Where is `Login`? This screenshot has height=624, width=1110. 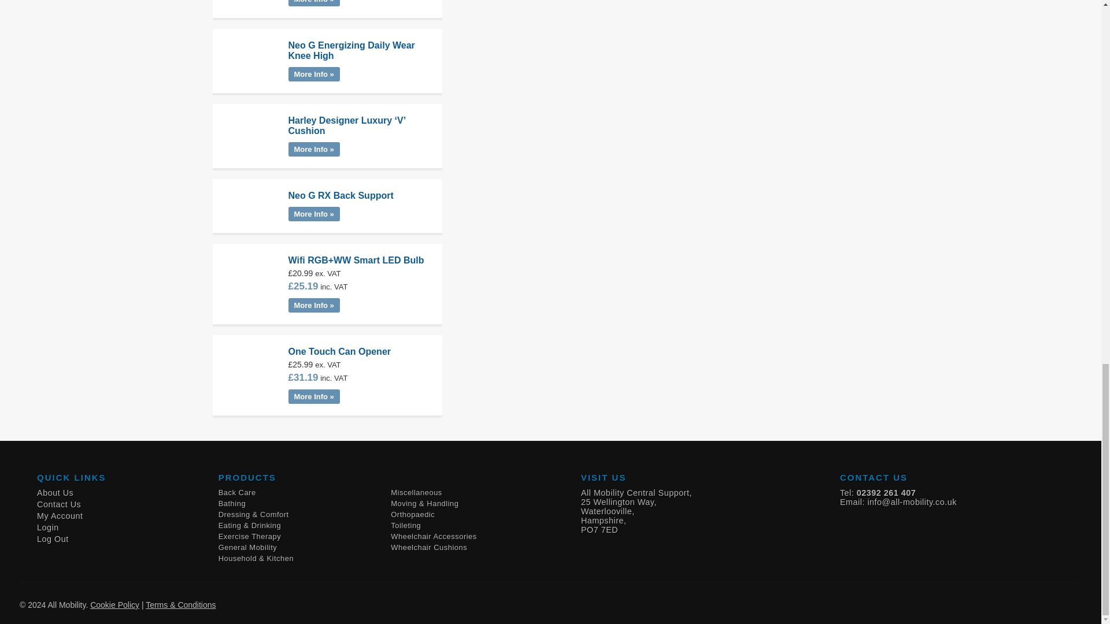 Login is located at coordinates (47, 527).